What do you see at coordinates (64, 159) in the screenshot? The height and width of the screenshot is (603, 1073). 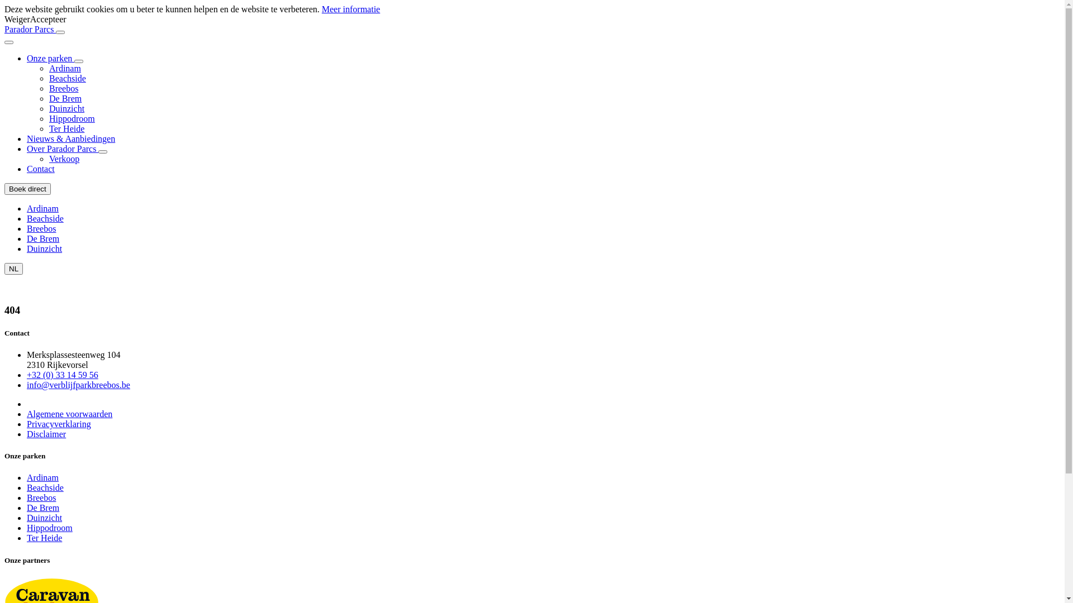 I see `Verkoop` at bounding box center [64, 159].